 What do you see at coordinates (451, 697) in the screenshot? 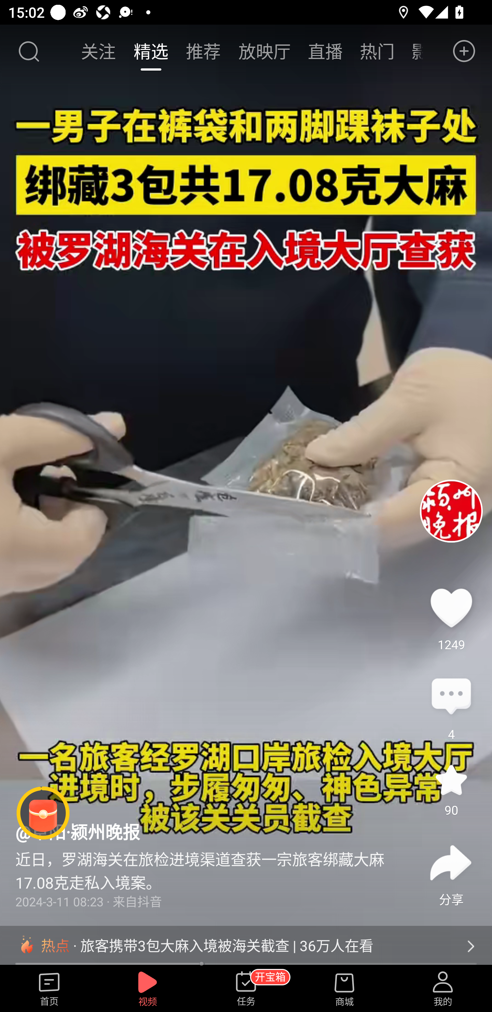
I see `评论4 评论 4` at bounding box center [451, 697].